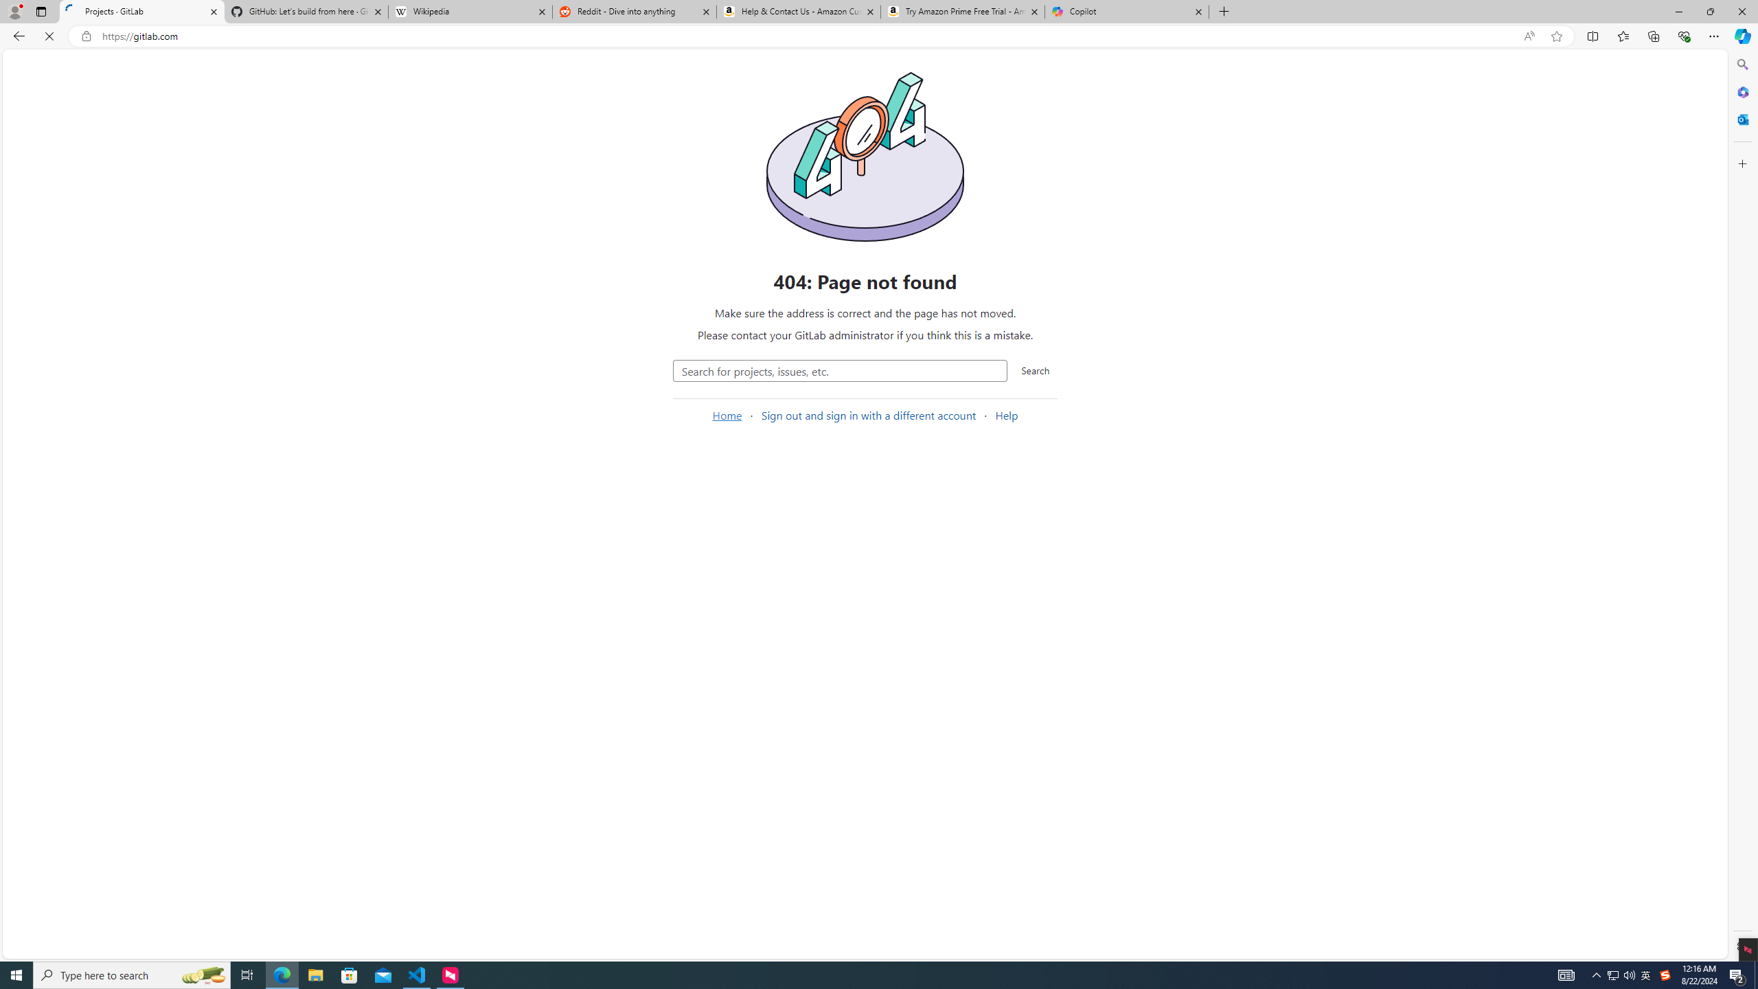 This screenshot has height=989, width=1758. What do you see at coordinates (1126, 12) in the screenshot?
I see `Copilot` at bounding box center [1126, 12].